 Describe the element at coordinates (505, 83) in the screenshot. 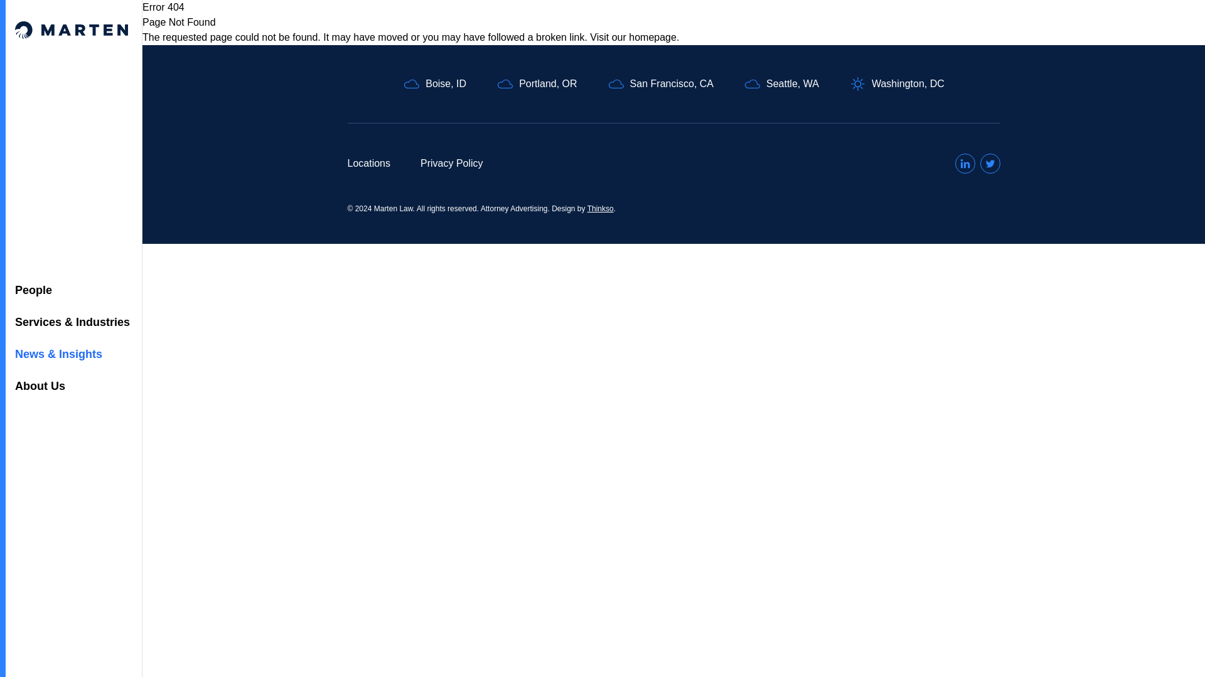

I see `Clouds` at that location.